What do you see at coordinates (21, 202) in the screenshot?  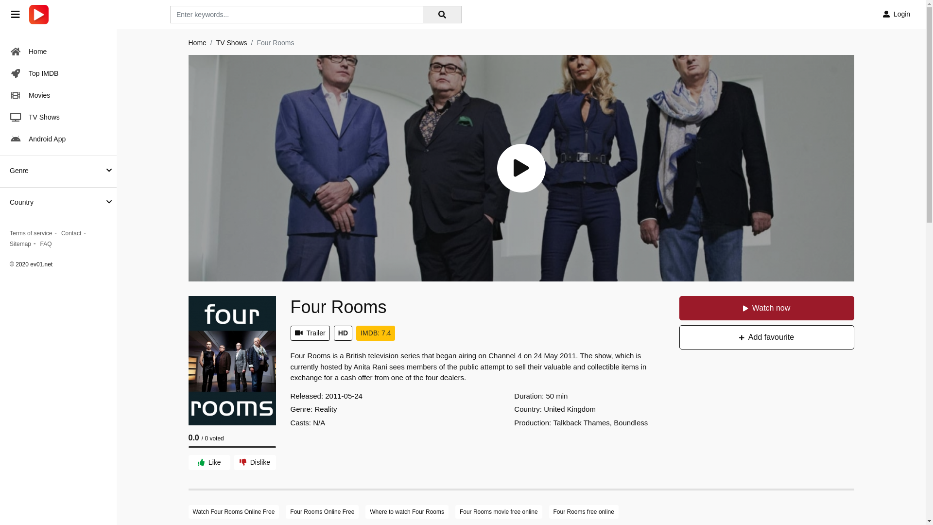 I see `Country` at bounding box center [21, 202].